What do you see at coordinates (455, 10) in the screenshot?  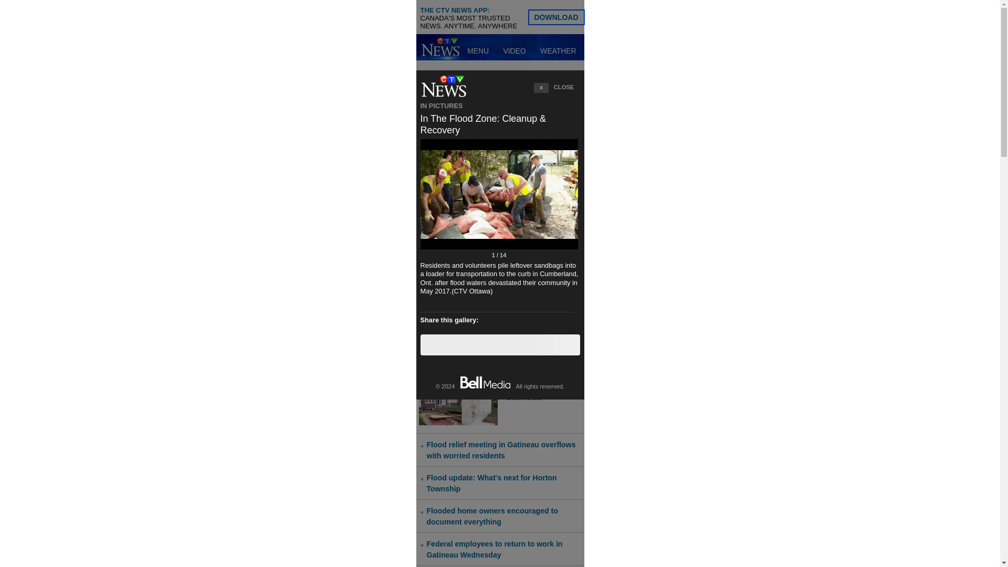 I see `THE CTV NEWS APP:` at bounding box center [455, 10].